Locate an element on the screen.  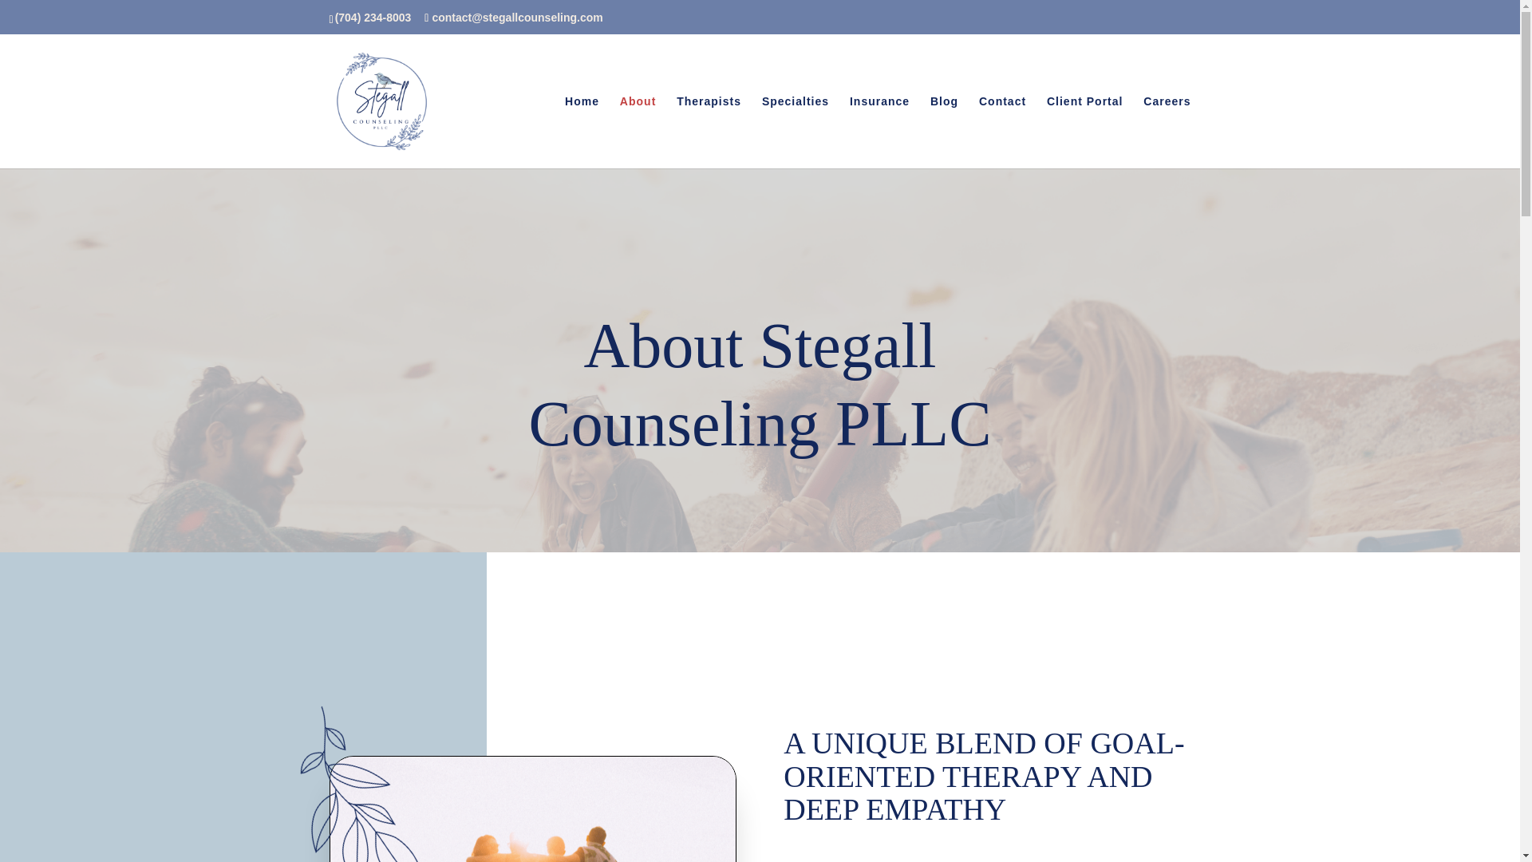
Client Portal is located at coordinates (1084, 131).